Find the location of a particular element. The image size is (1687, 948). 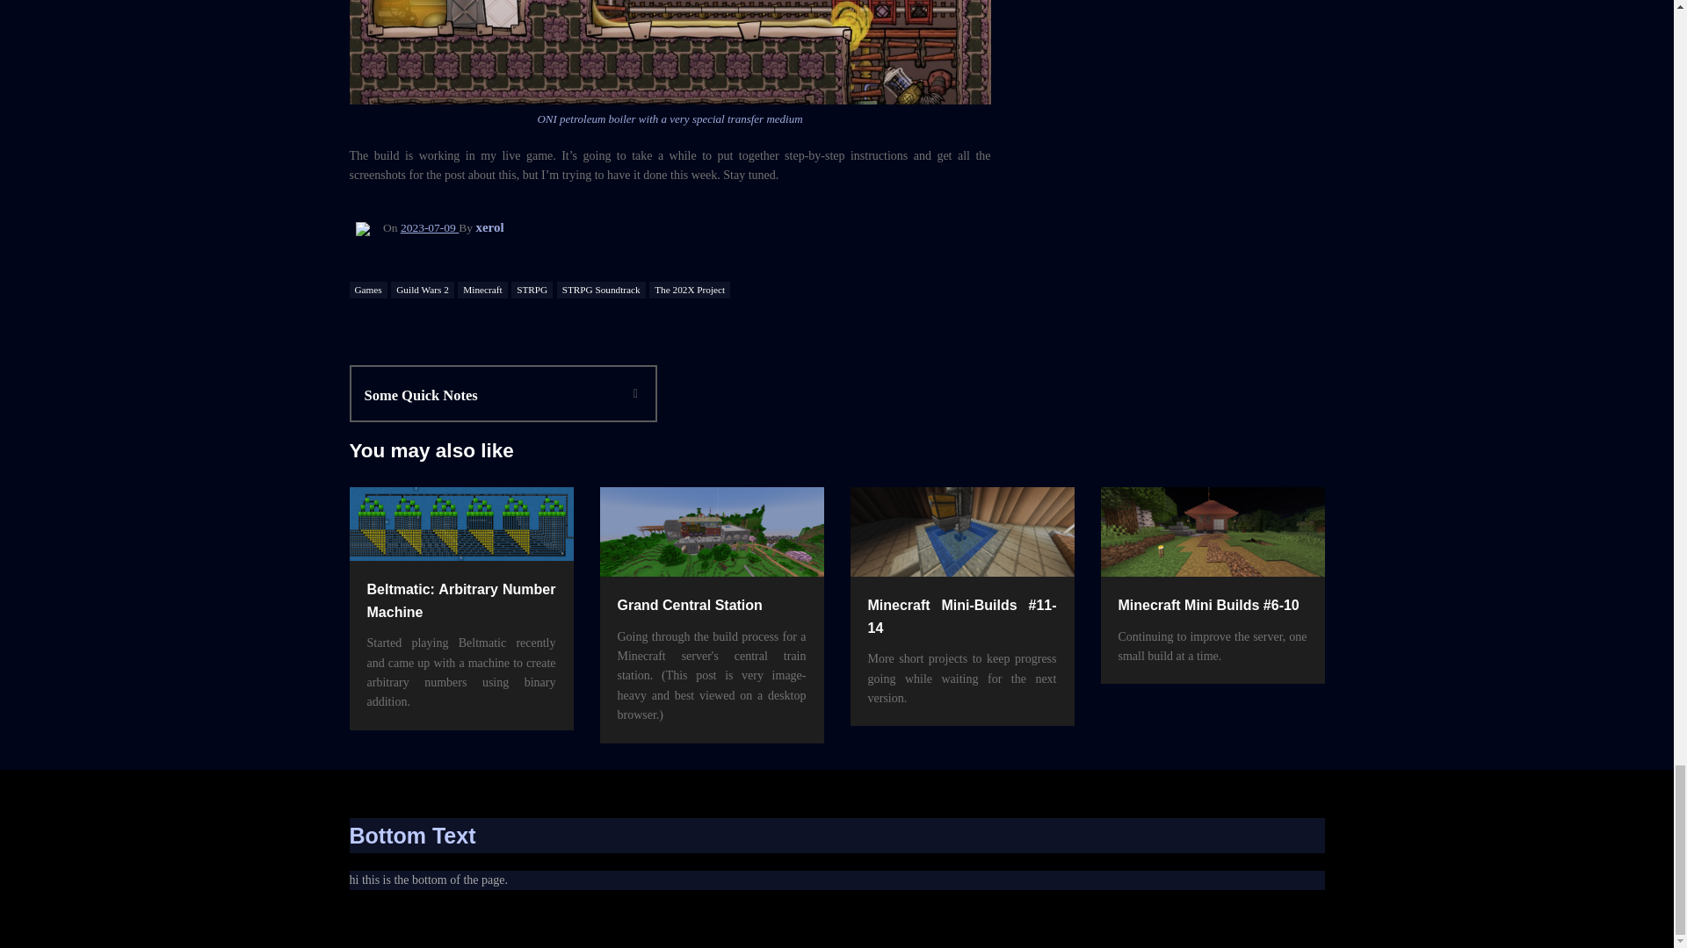

Guild Wars 2 is located at coordinates (690, 290).